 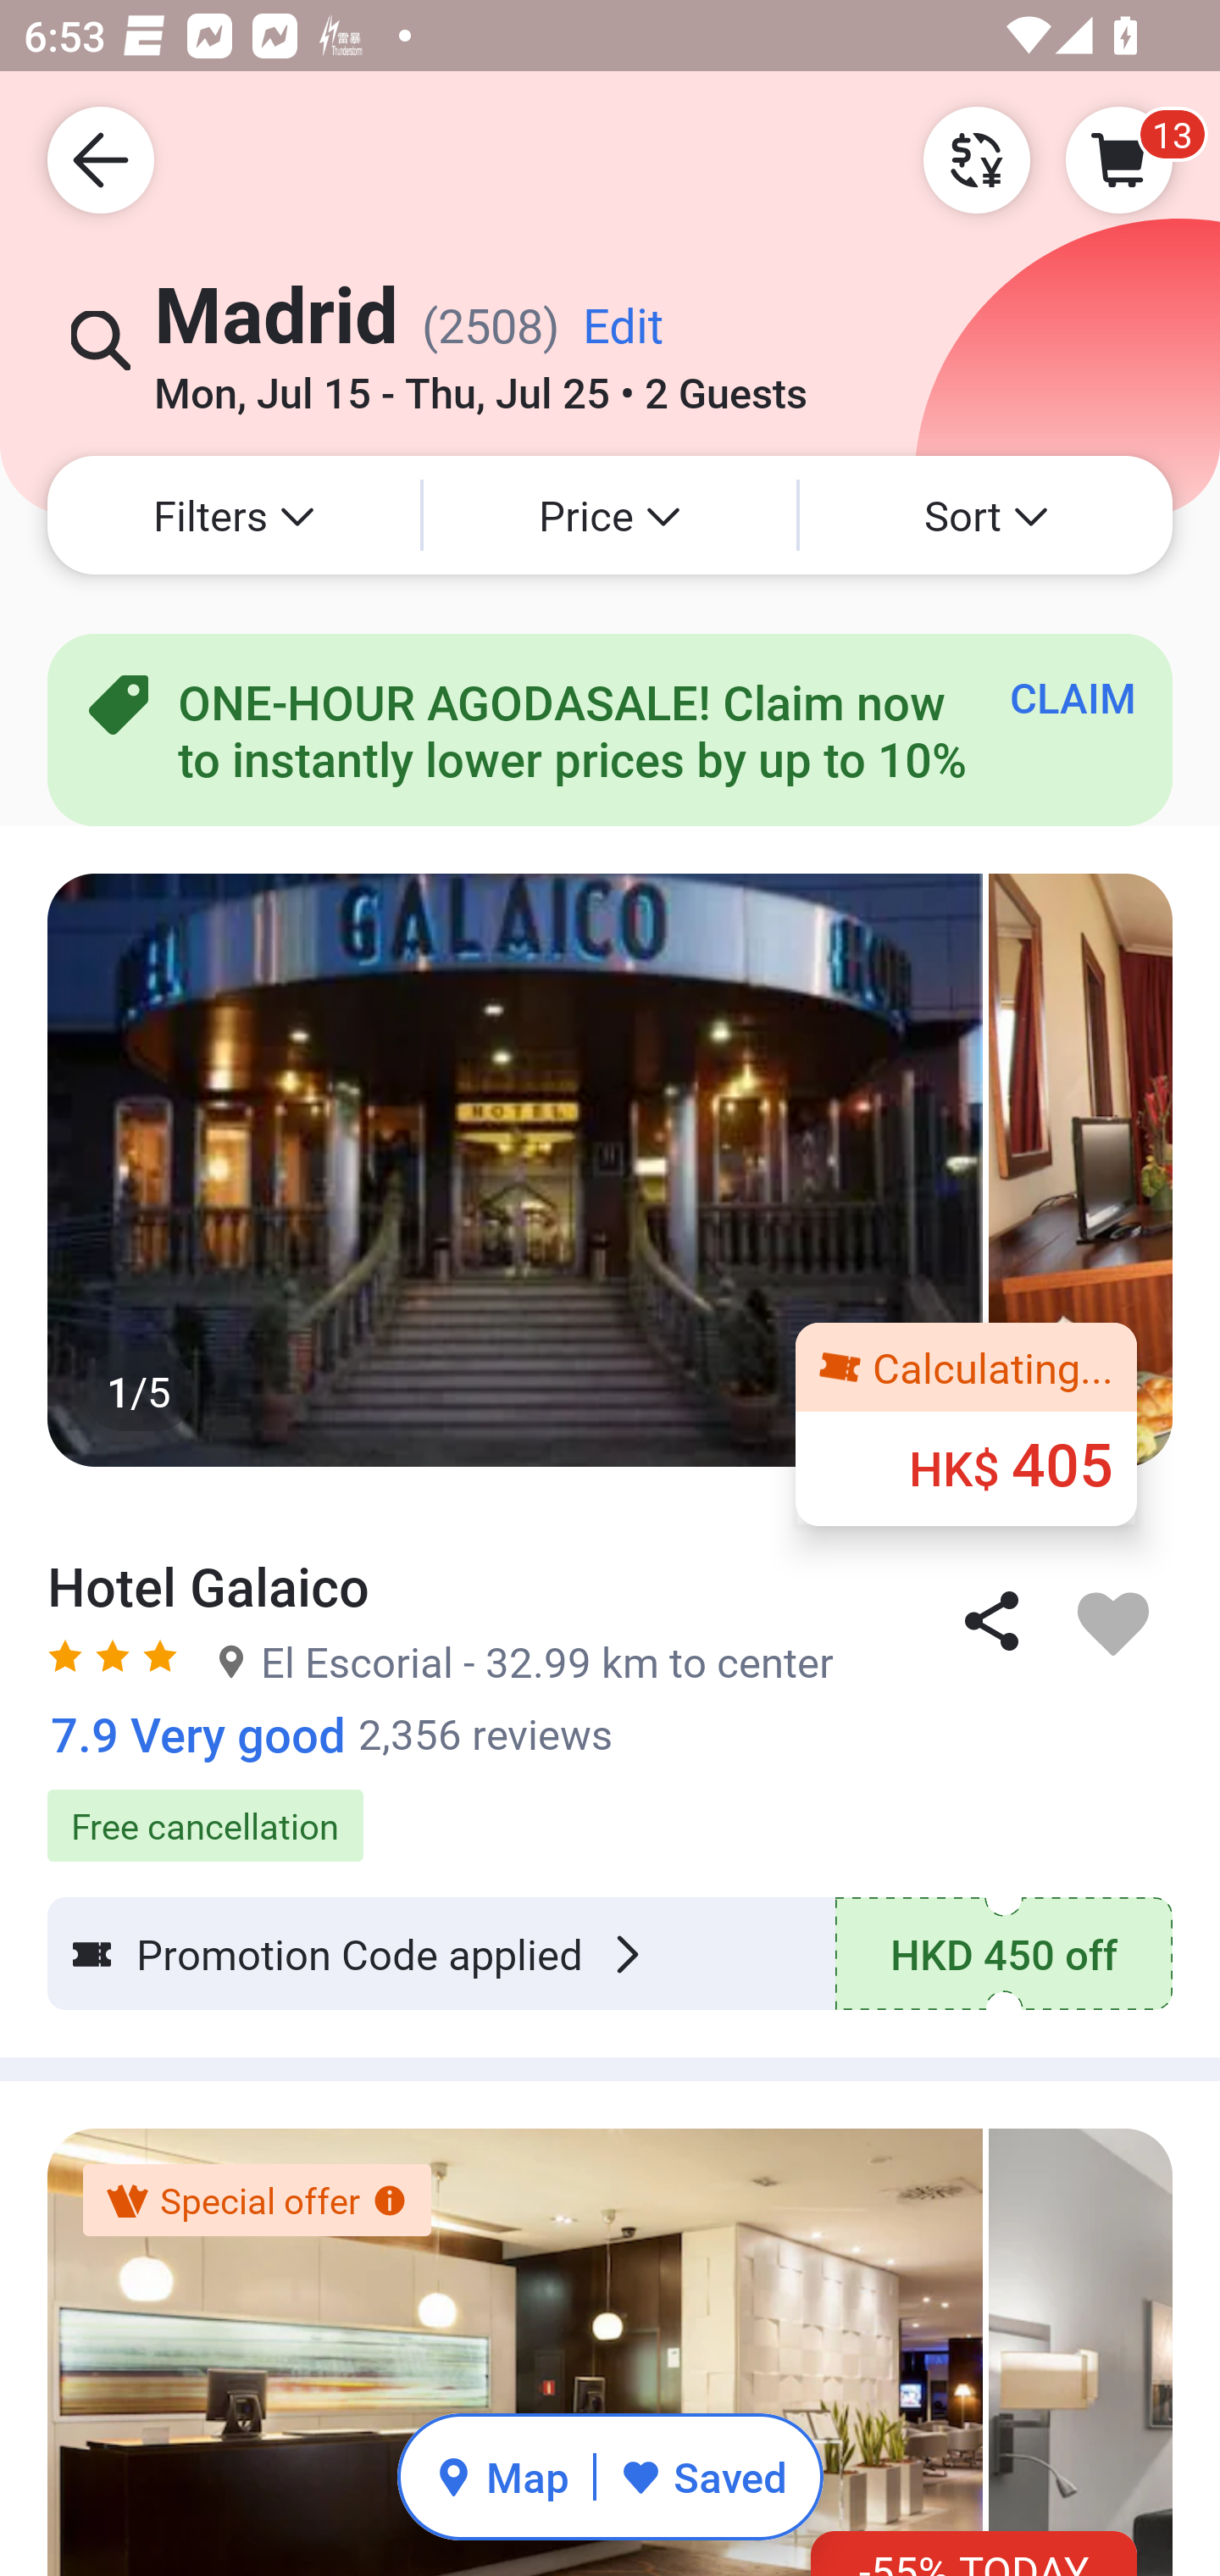 What do you see at coordinates (610, 1169) in the screenshot?
I see `1/5` at bounding box center [610, 1169].